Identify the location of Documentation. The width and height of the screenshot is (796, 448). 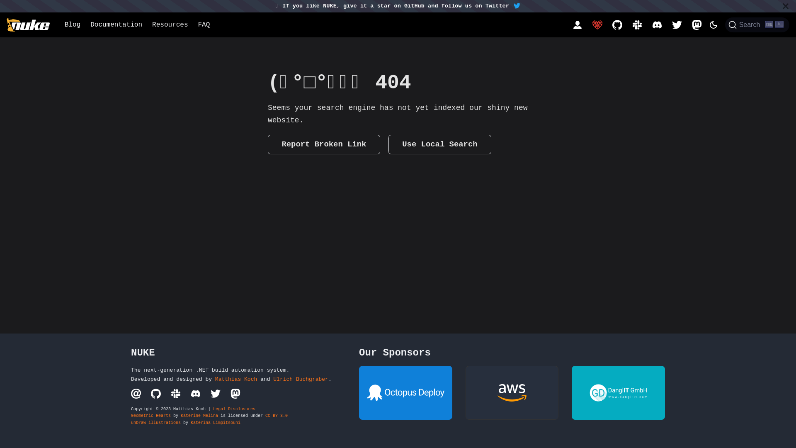
(116, 25).